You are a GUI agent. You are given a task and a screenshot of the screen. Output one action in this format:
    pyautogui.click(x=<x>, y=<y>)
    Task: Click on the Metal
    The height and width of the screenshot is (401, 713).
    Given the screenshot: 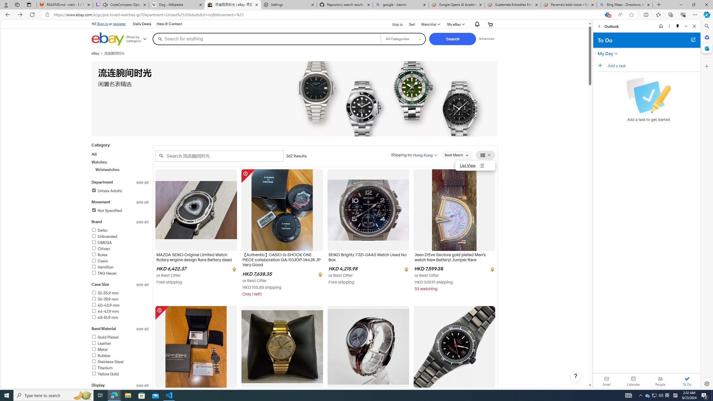 What is the action you would take?
    pyautogui.click(x=99, y=350)
    